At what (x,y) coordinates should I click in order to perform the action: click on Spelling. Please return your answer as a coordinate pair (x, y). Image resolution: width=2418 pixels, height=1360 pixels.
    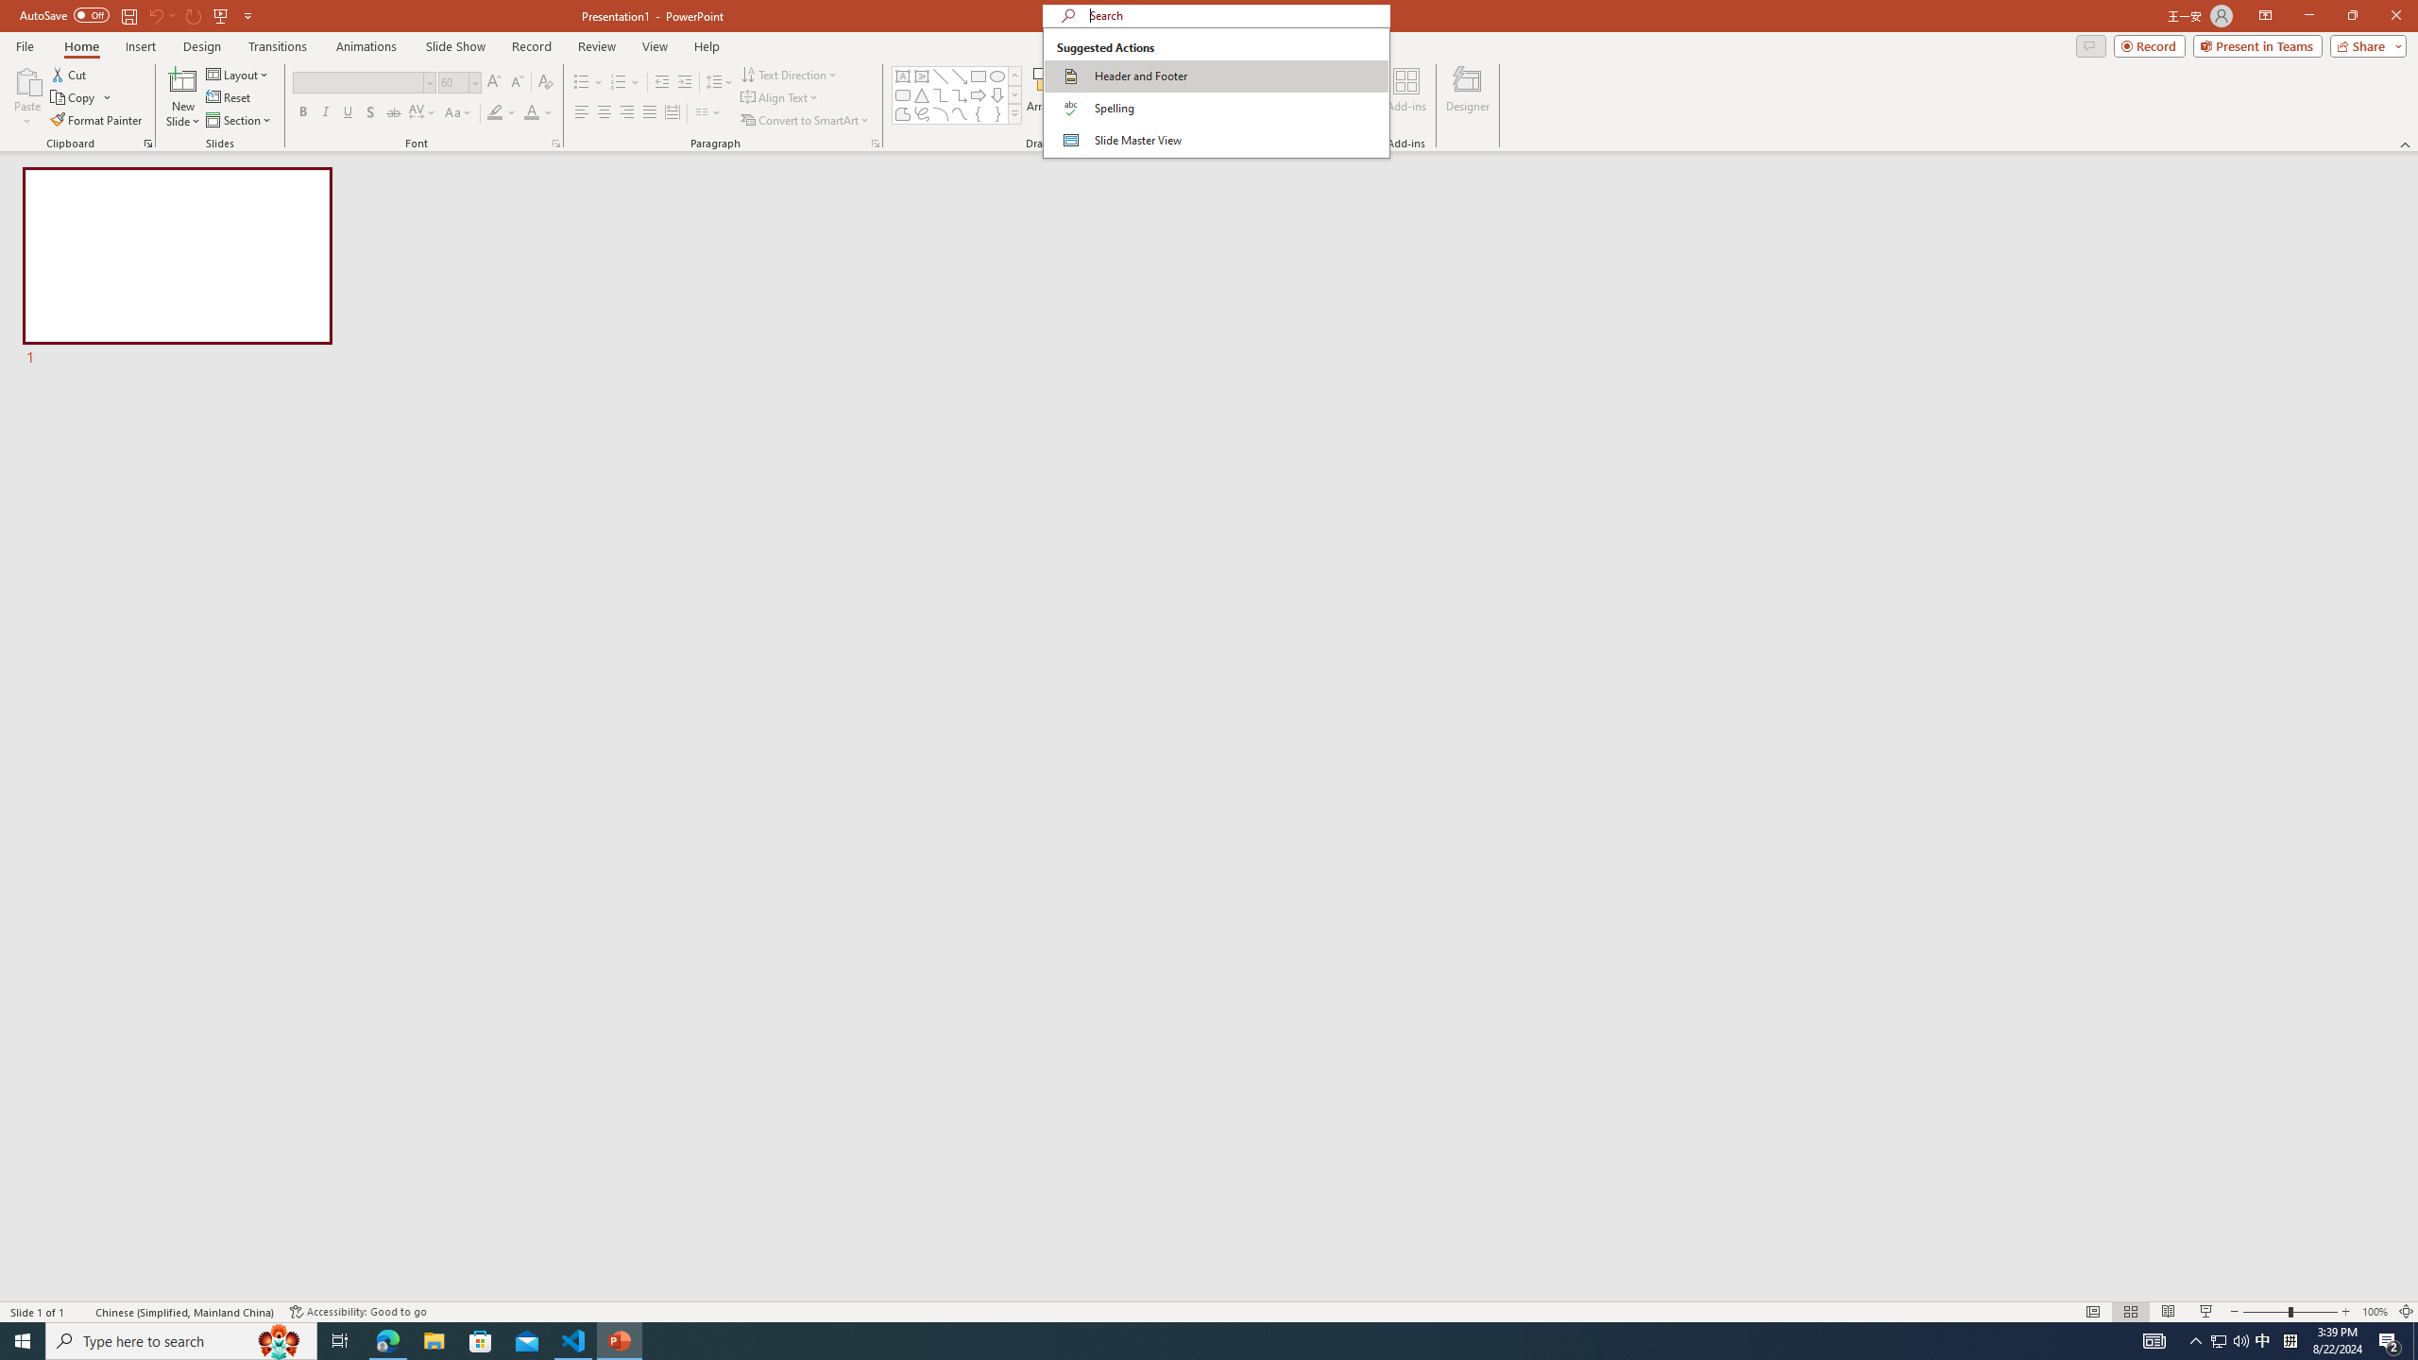
    Looking at the image, I should click on (1216, 108).